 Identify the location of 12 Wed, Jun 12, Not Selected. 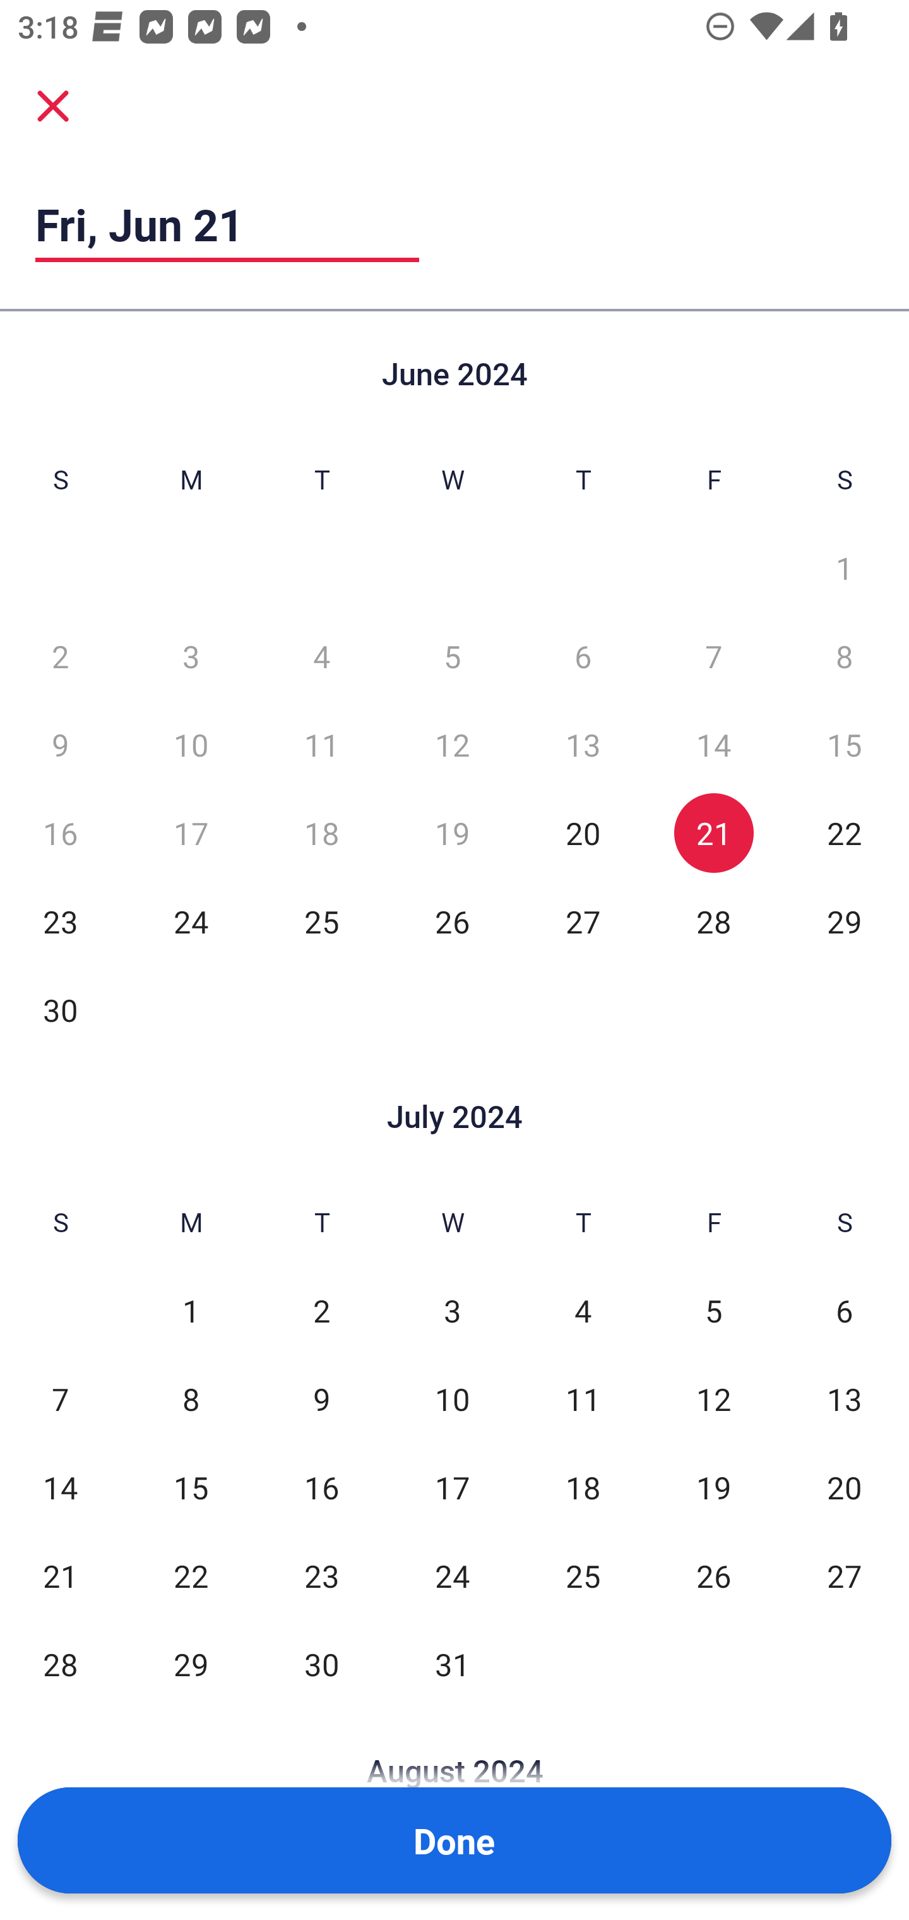
(452, 745).